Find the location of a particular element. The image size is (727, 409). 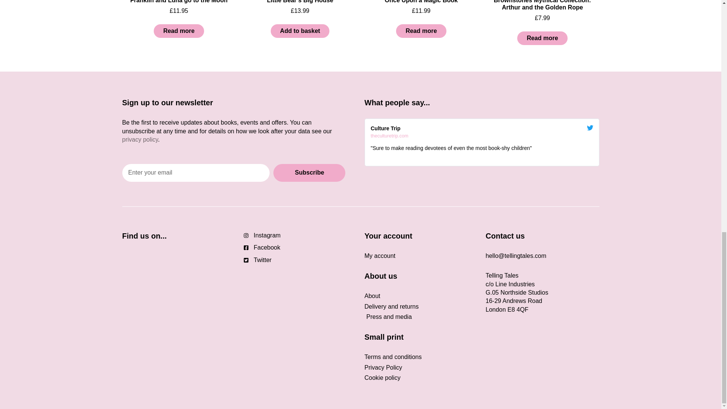

Facebook is located at coordinates (300, 248).